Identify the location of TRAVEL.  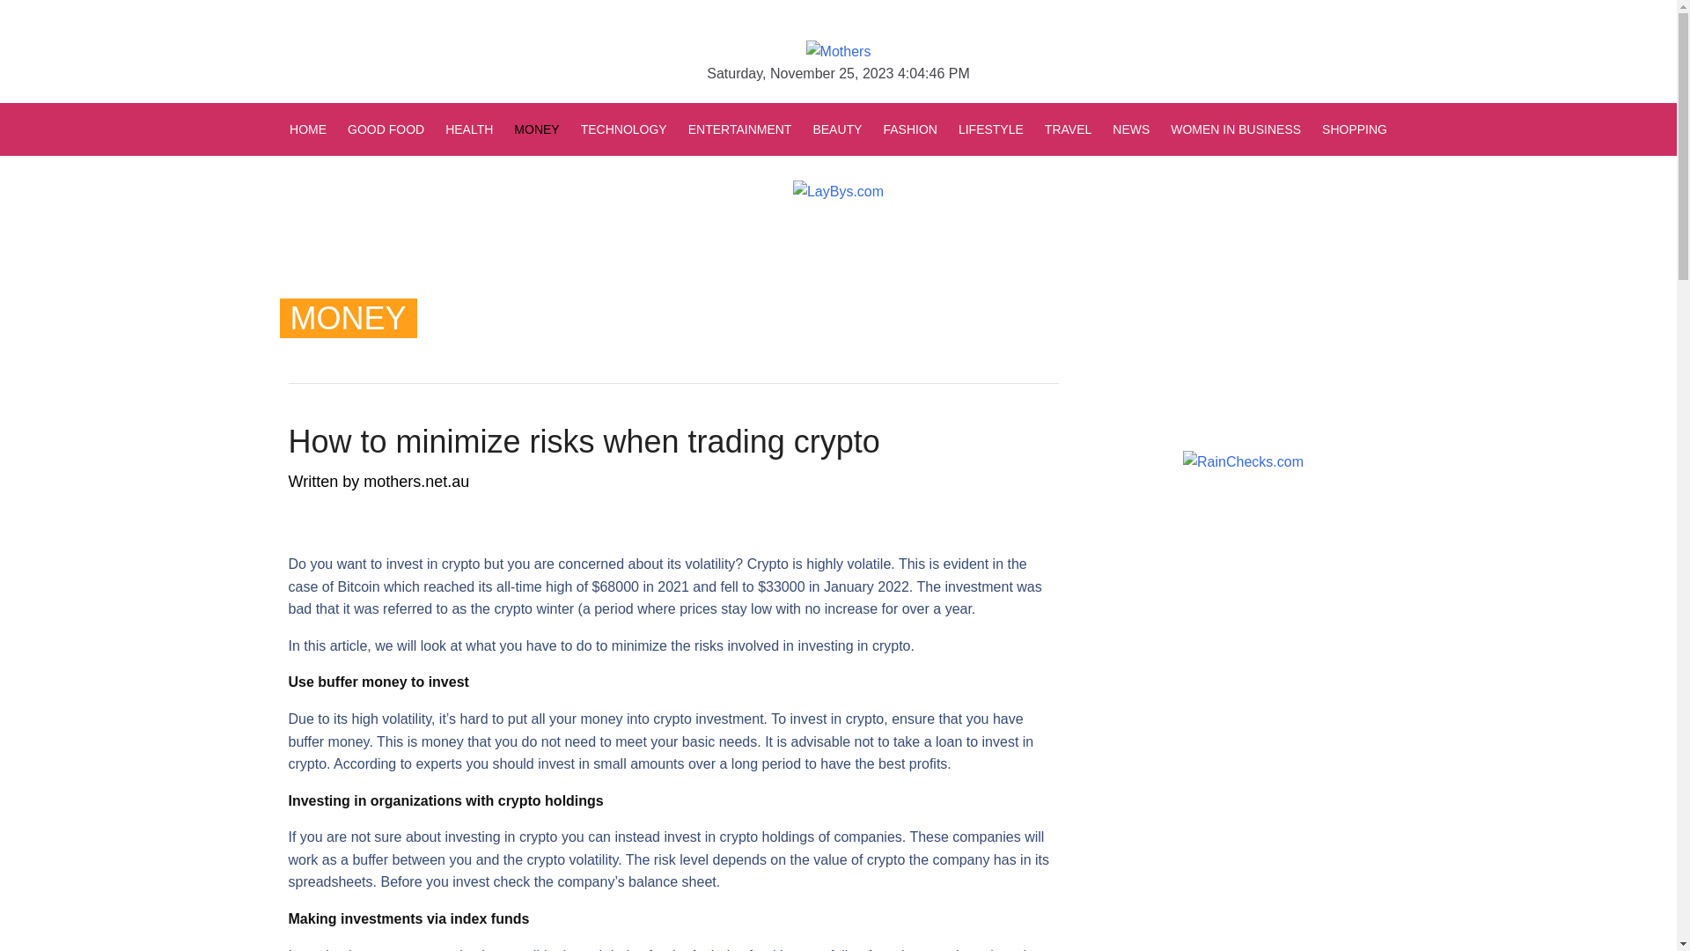
(1069, 129).